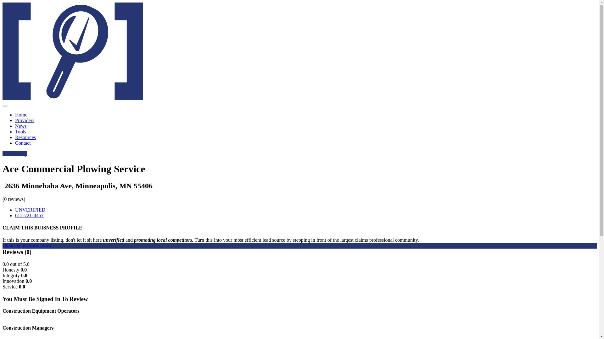 The height and width of the screenshot is (339, 604). What do you see at coordinates (21, 115) in the screenshot?
I see `Home` at bounding box center [21, 115].